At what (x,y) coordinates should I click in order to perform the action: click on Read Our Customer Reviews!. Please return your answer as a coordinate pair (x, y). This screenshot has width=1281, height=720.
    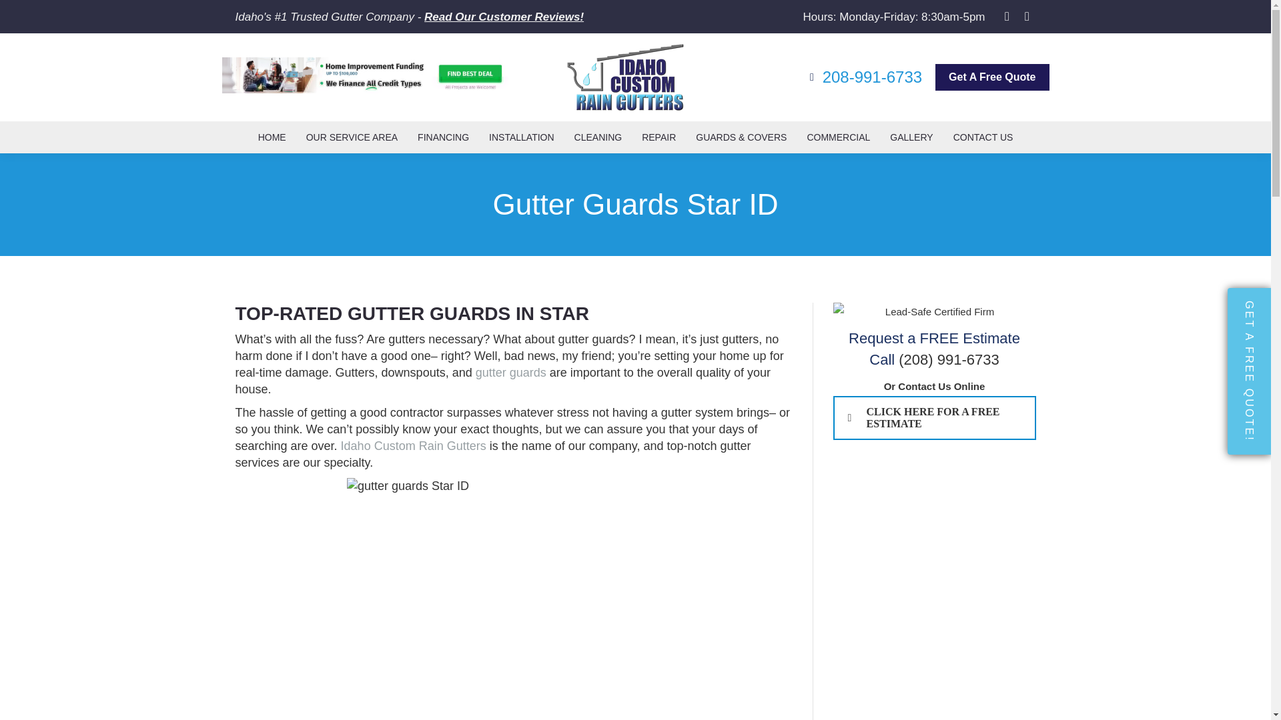
    Looking at the image, I should click on (504, 17).